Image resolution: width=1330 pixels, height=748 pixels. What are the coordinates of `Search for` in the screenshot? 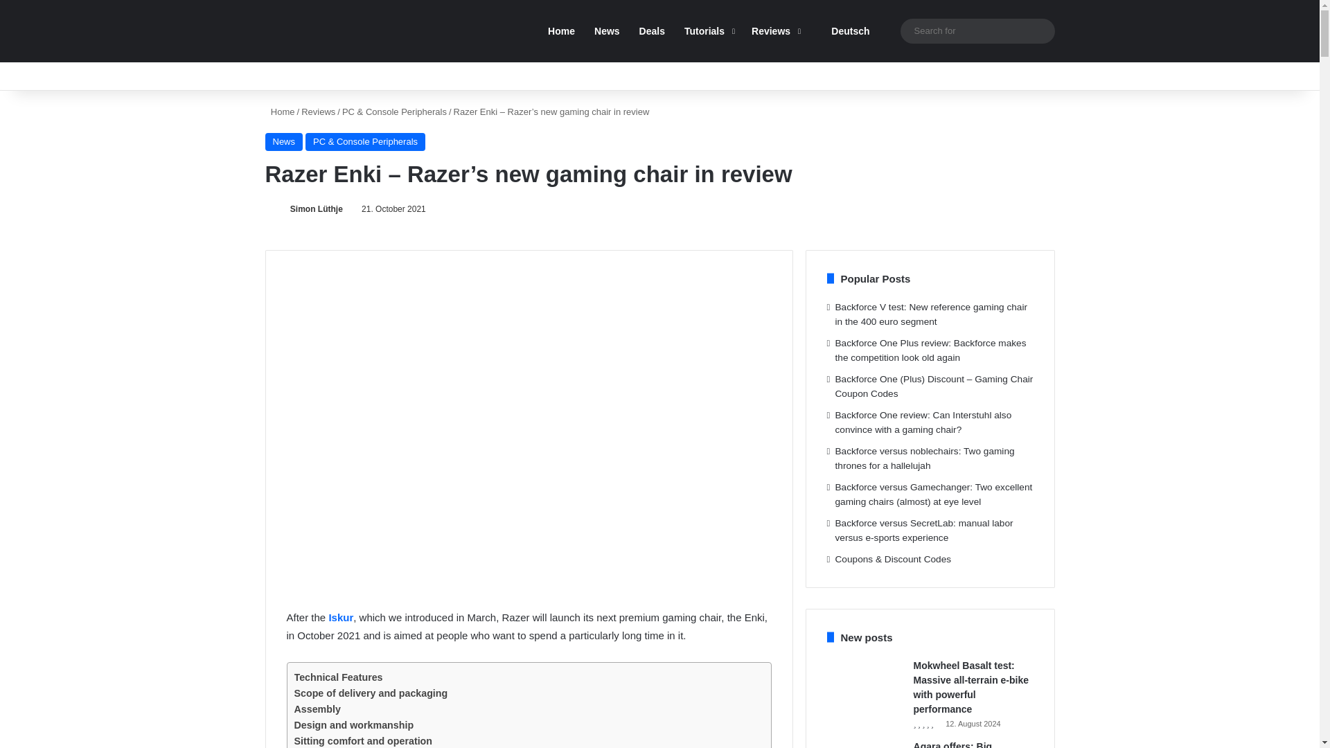 It's located at (1040, 30).